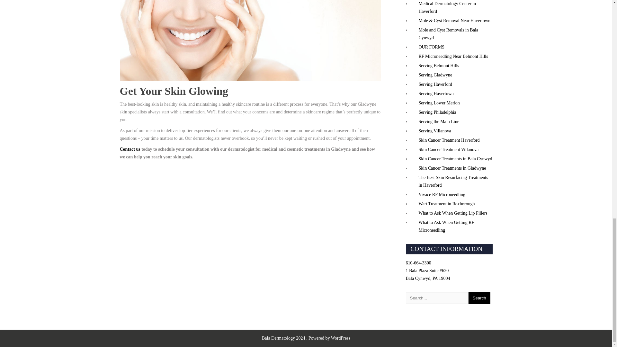 The image size is (617, 347). I want to click on Search, so click(479, 298).